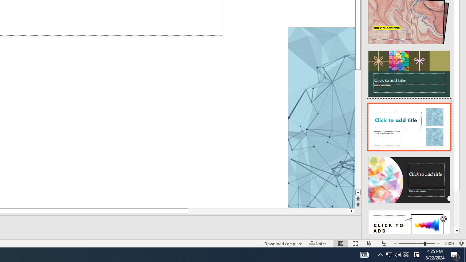  Describe the element at coordinates (409, 231) in the screenshot. I see `Design Idea` at that location.